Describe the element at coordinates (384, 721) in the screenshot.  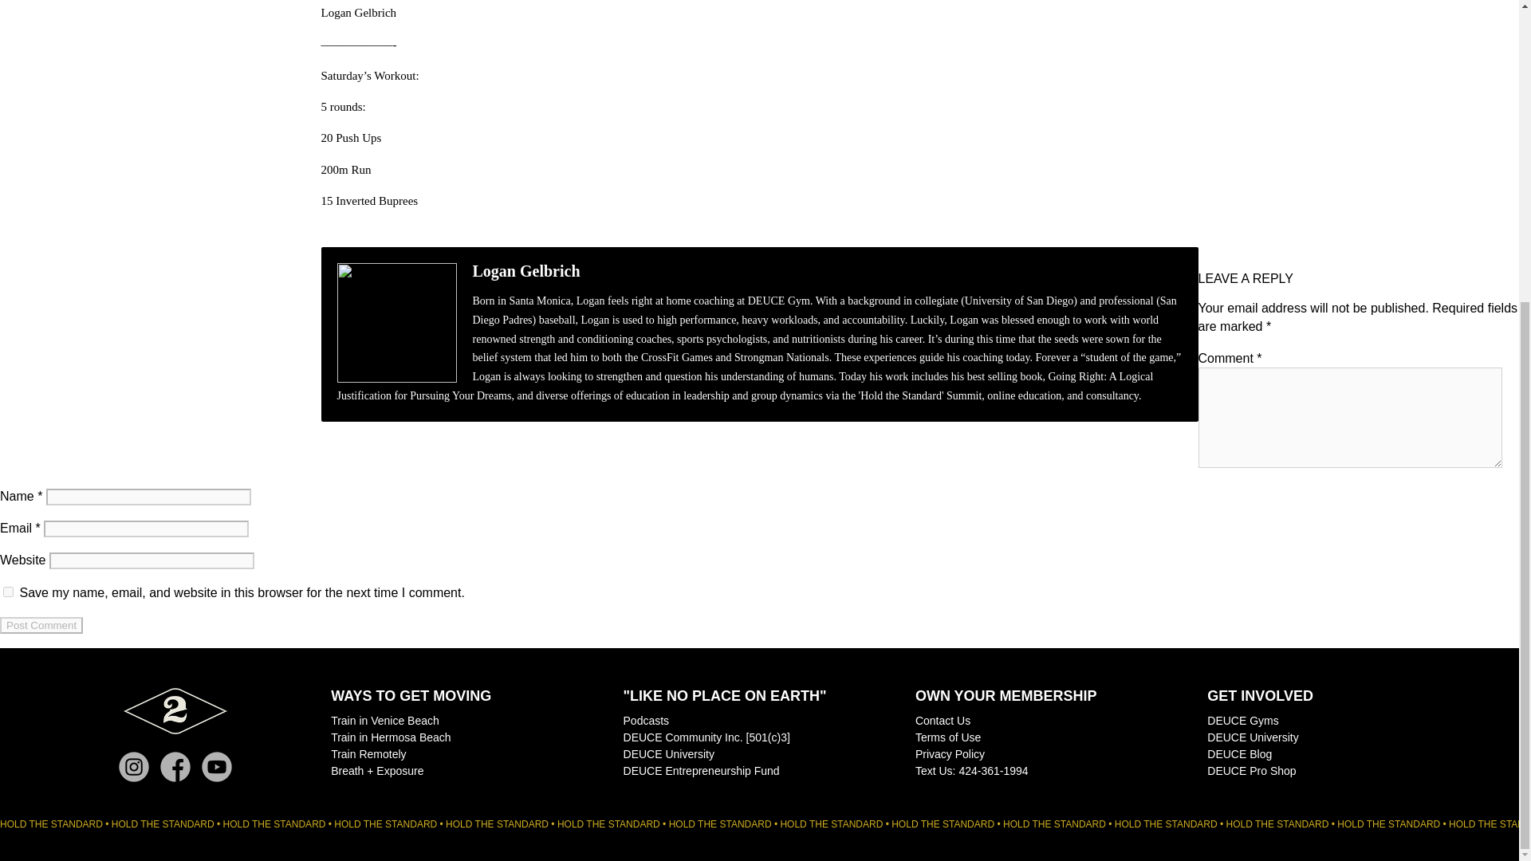
I see `Train in Venice Beach` at that location.